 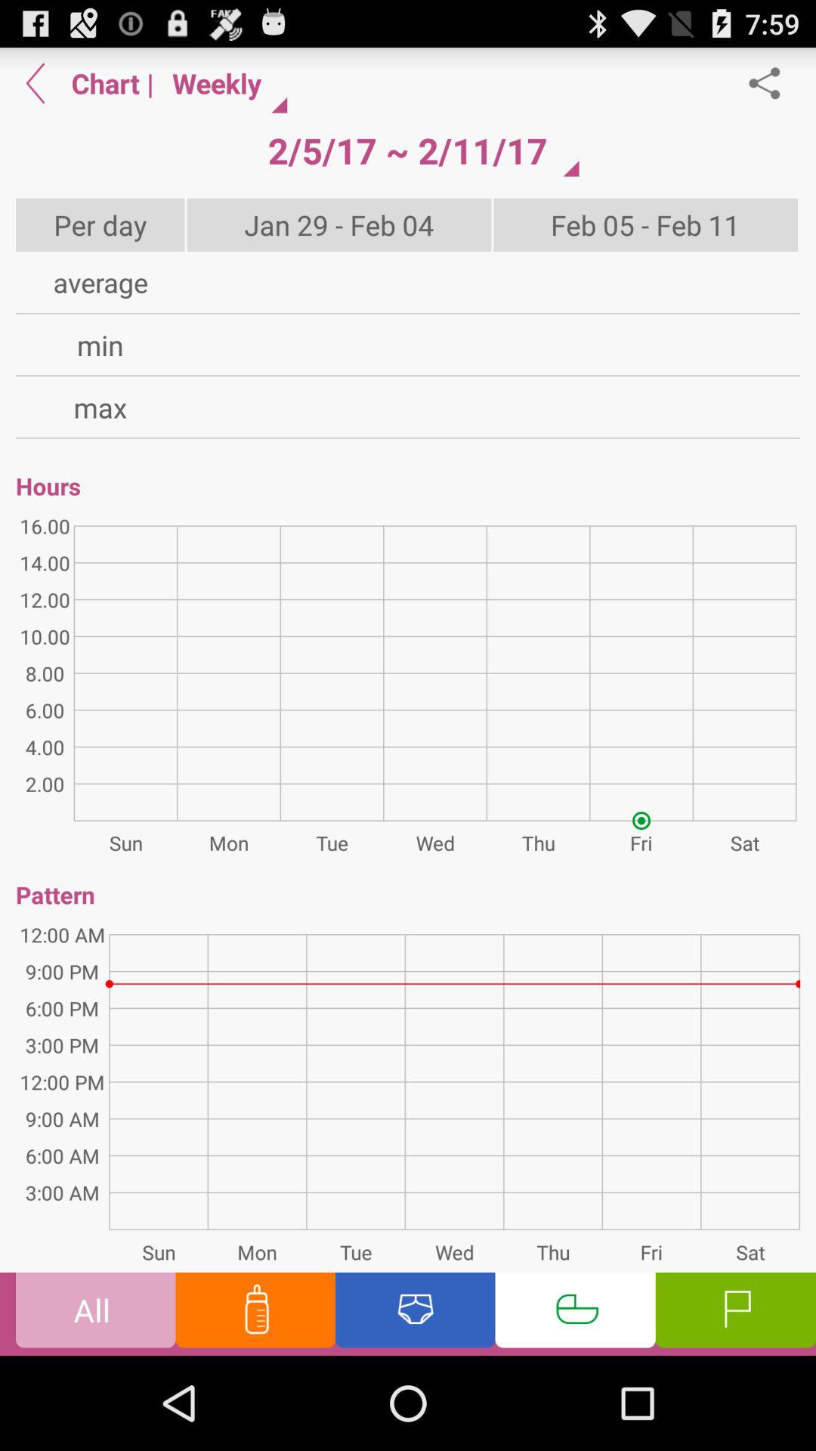 I want to click on click item above feb 05 feb app, so click(x=772, y=83).